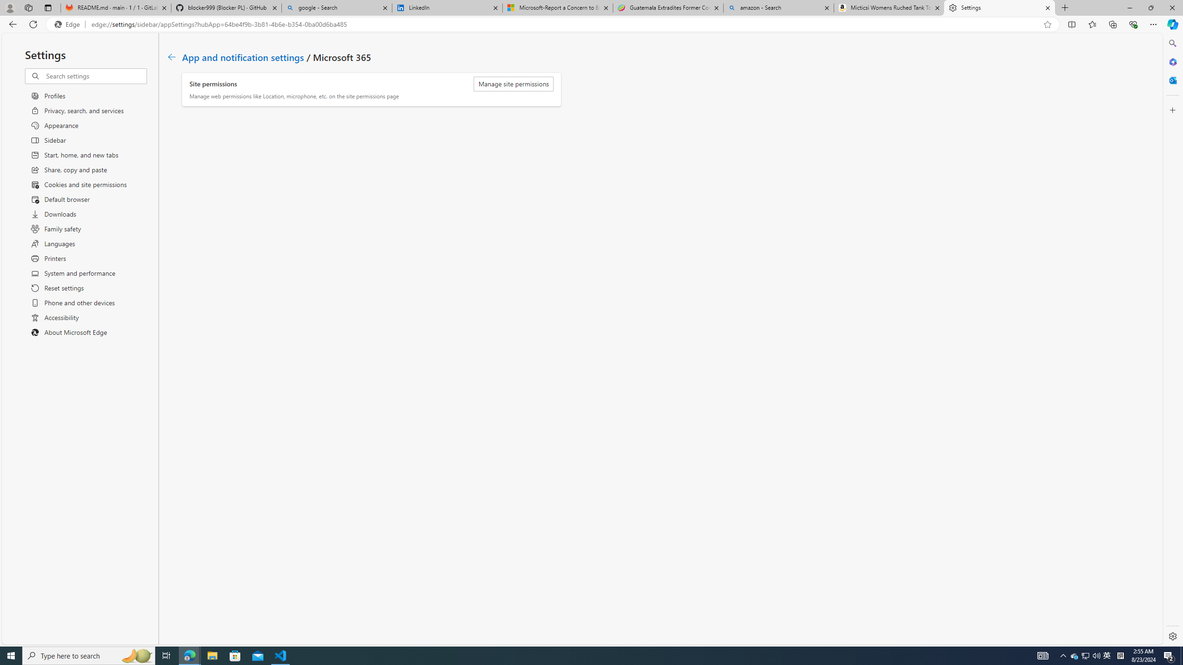  What do you see at coordinates (513, 84) in the screenshot?
I see `Manage site permissions` at bounding box center [513, 84].